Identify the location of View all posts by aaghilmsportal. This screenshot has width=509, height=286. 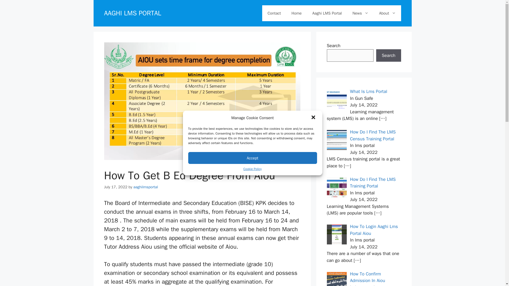
(146, 187).